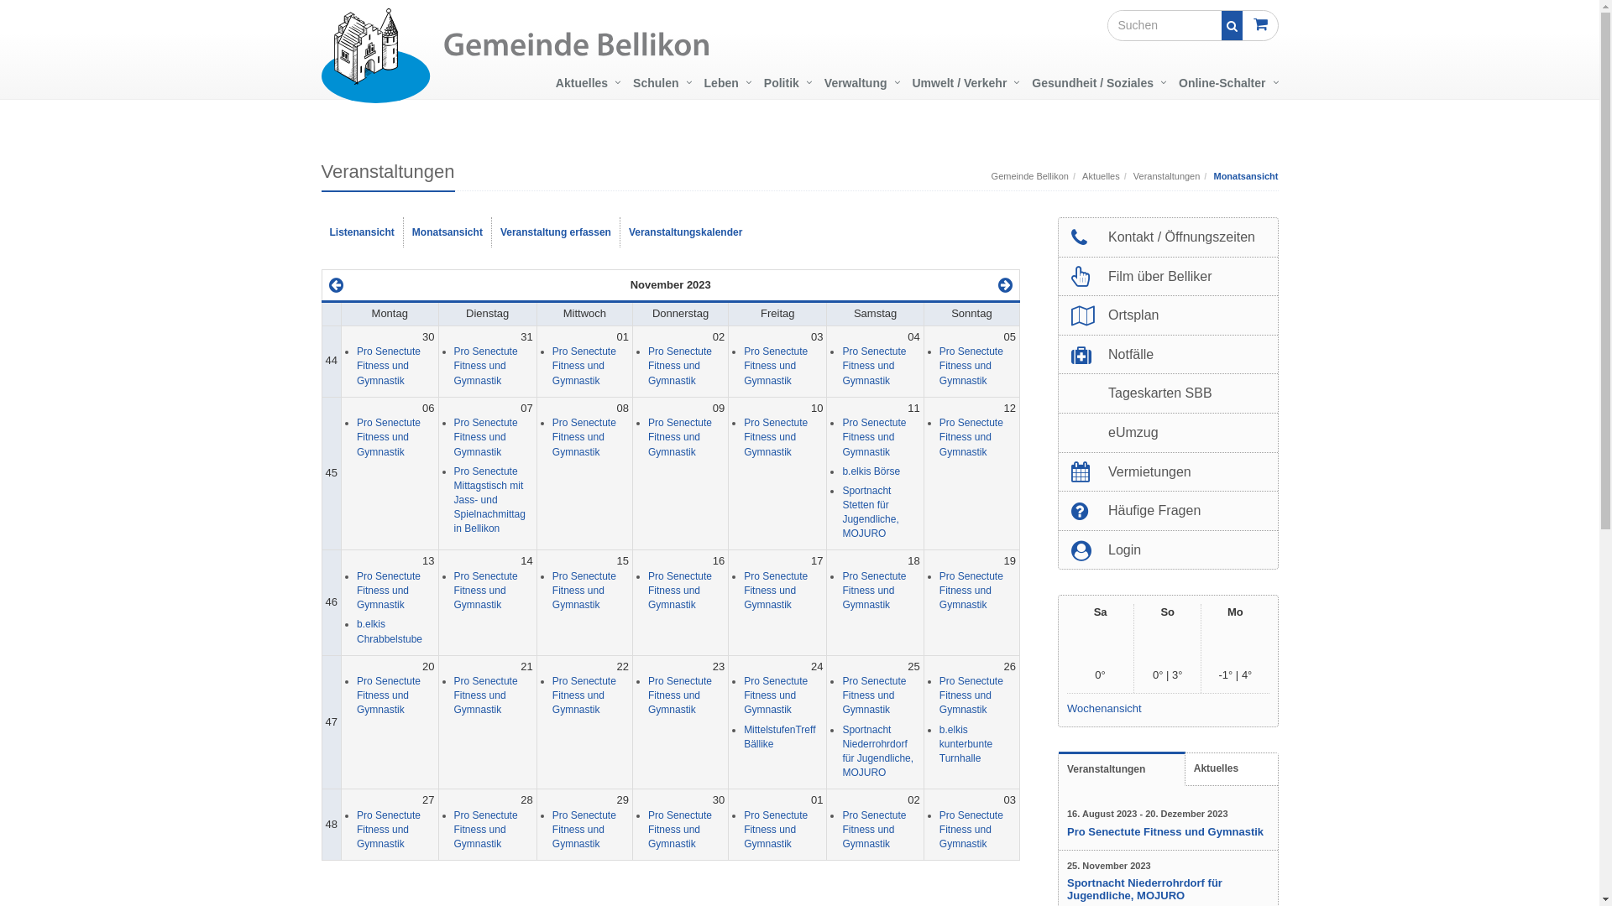  What do you see at coordinates (1096, 84) in the screenshot?
I see `Gesundheit / Soziales` at bounding box center [1096, 84].